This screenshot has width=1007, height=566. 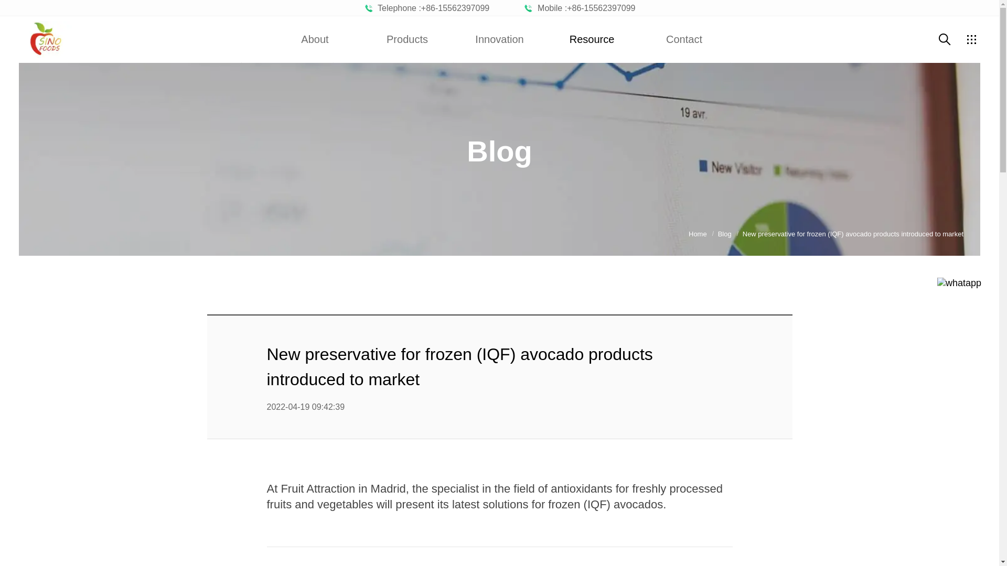 What do you see at coordinates (971, 39) in the screenshot?
I see `Other links` at bounding box center [971, 39].